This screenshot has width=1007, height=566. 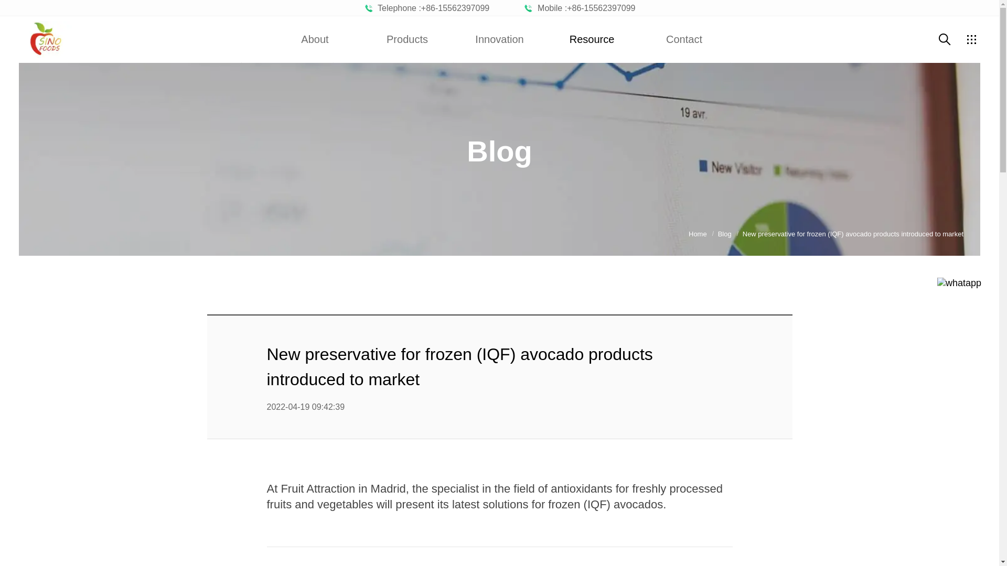 What do you see at coordinates (971, 39) in the screenshot?
I see `Other links` at bounding box center [971, 39].